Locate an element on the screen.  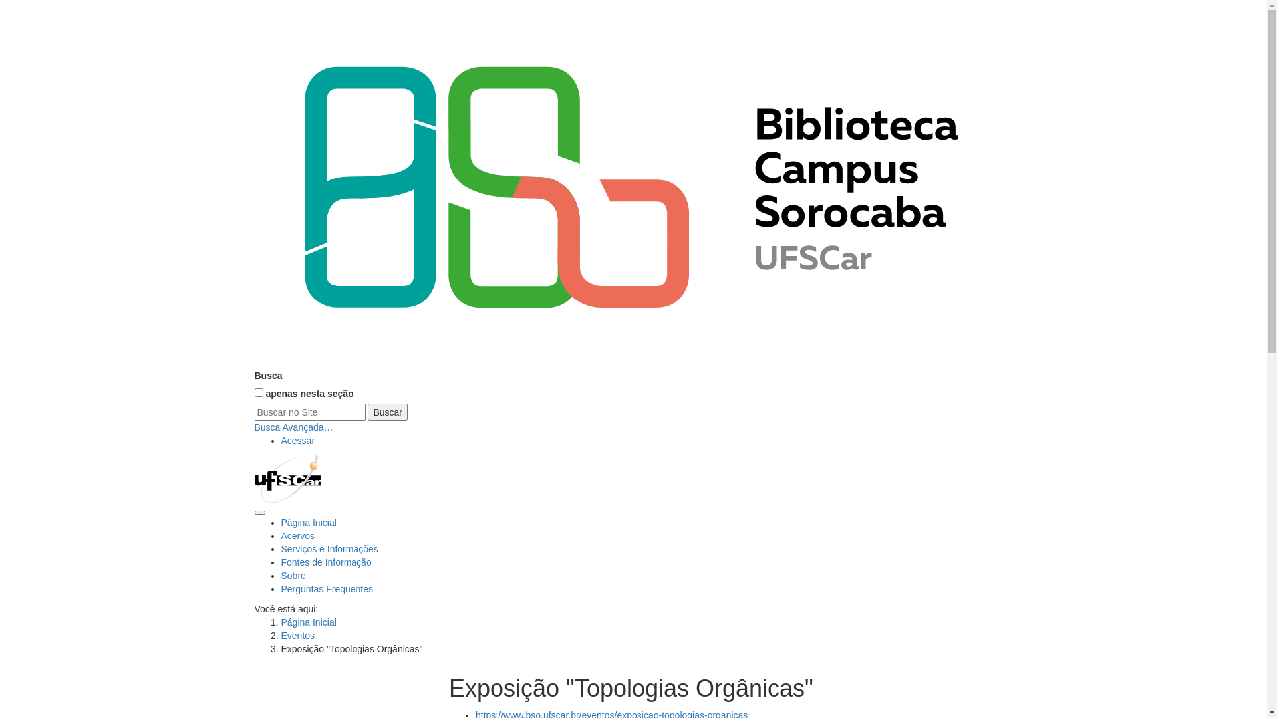
Acessar is located at coordinates (298, 441).